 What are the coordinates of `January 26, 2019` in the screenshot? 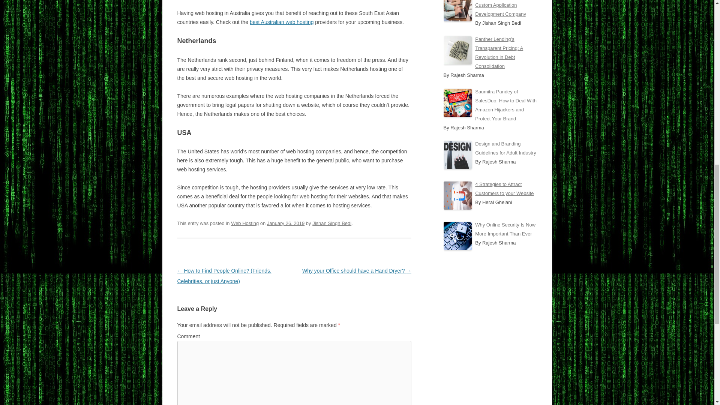 It's located at (286, 223).